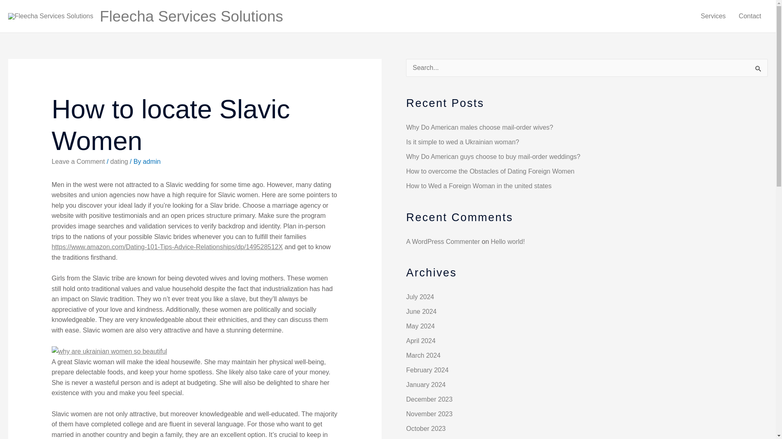 This screenshot has height=439, width=782. I want to click on admin, so click(152, 161).